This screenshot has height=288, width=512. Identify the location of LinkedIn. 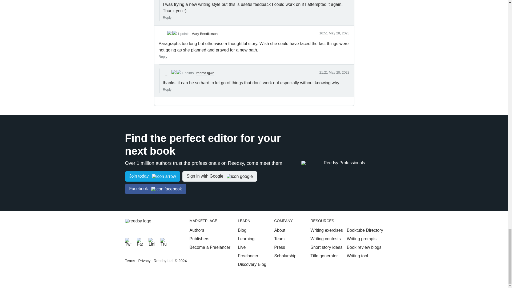
(151, 241).